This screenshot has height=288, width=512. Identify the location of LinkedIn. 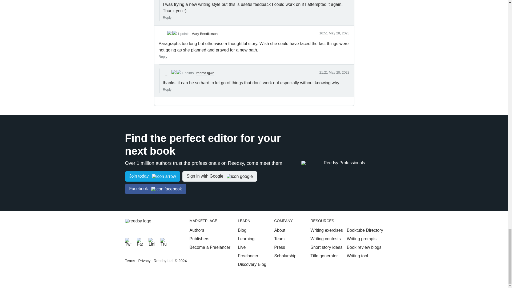
(151, 241).